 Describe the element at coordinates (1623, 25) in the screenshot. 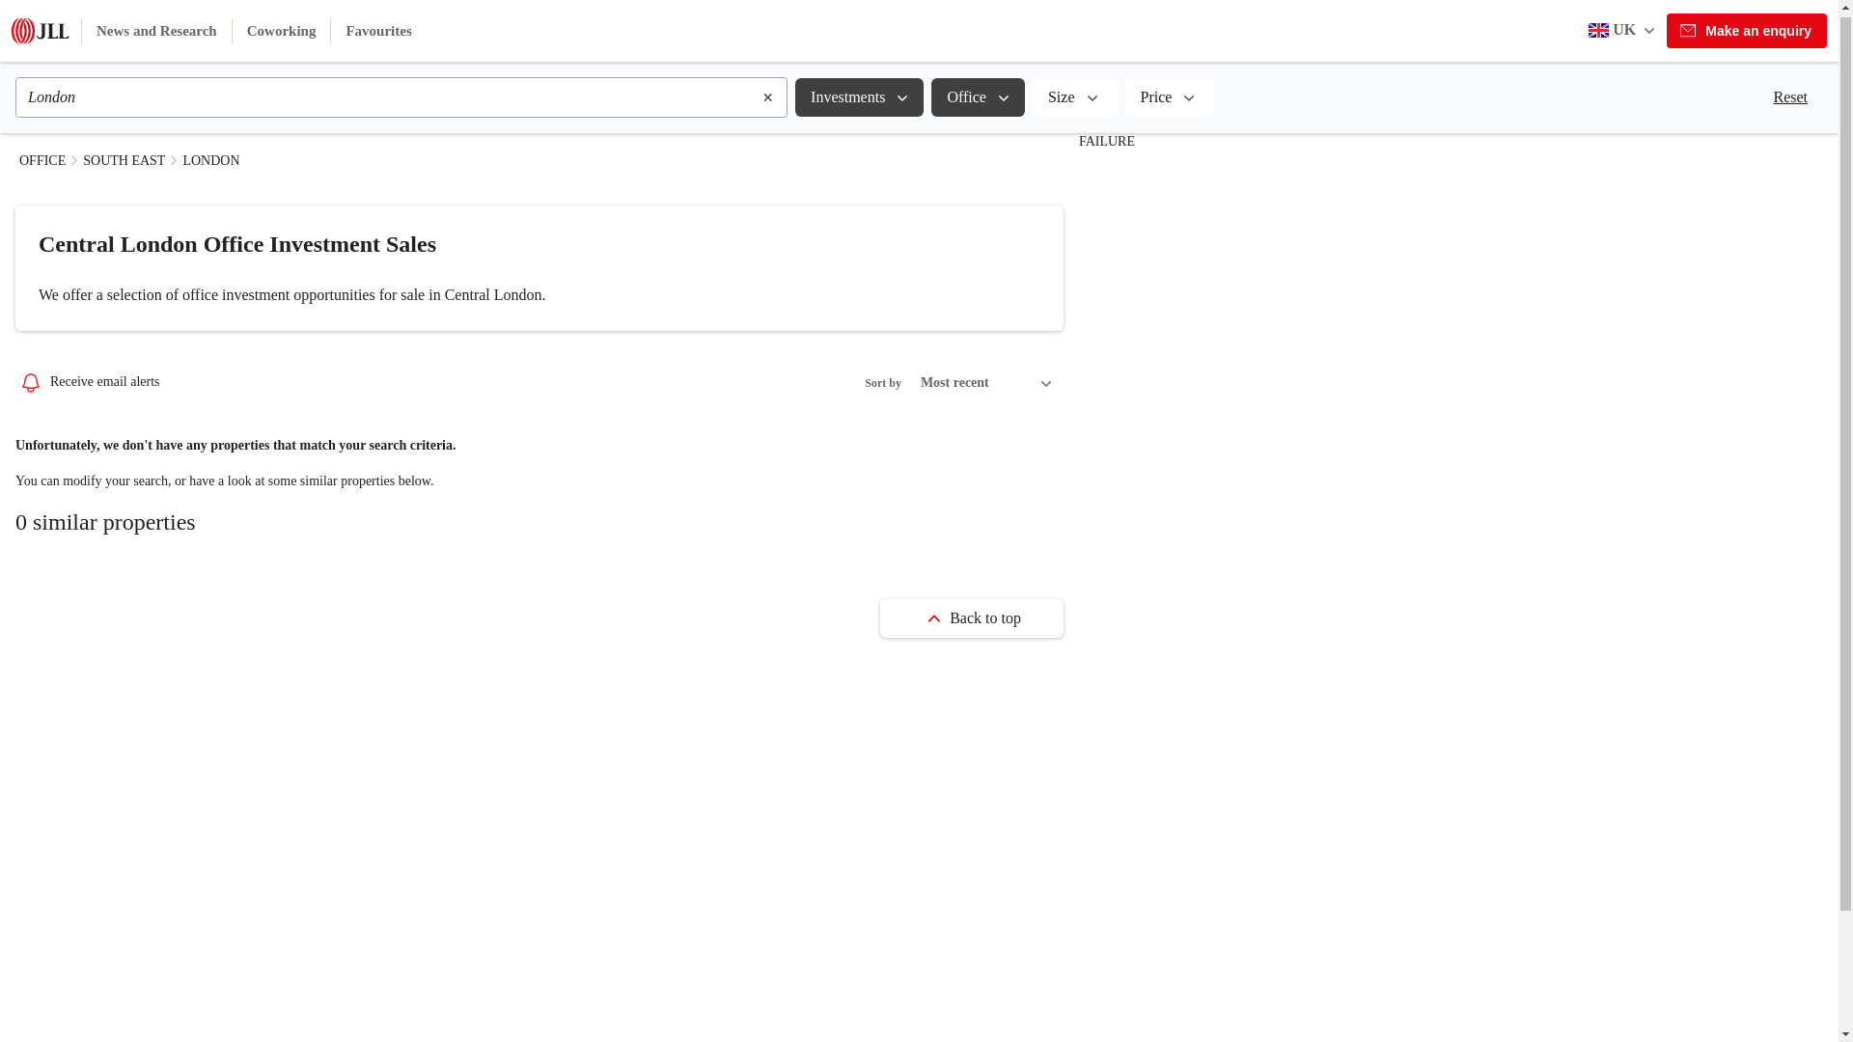

I see `UK` at that location.